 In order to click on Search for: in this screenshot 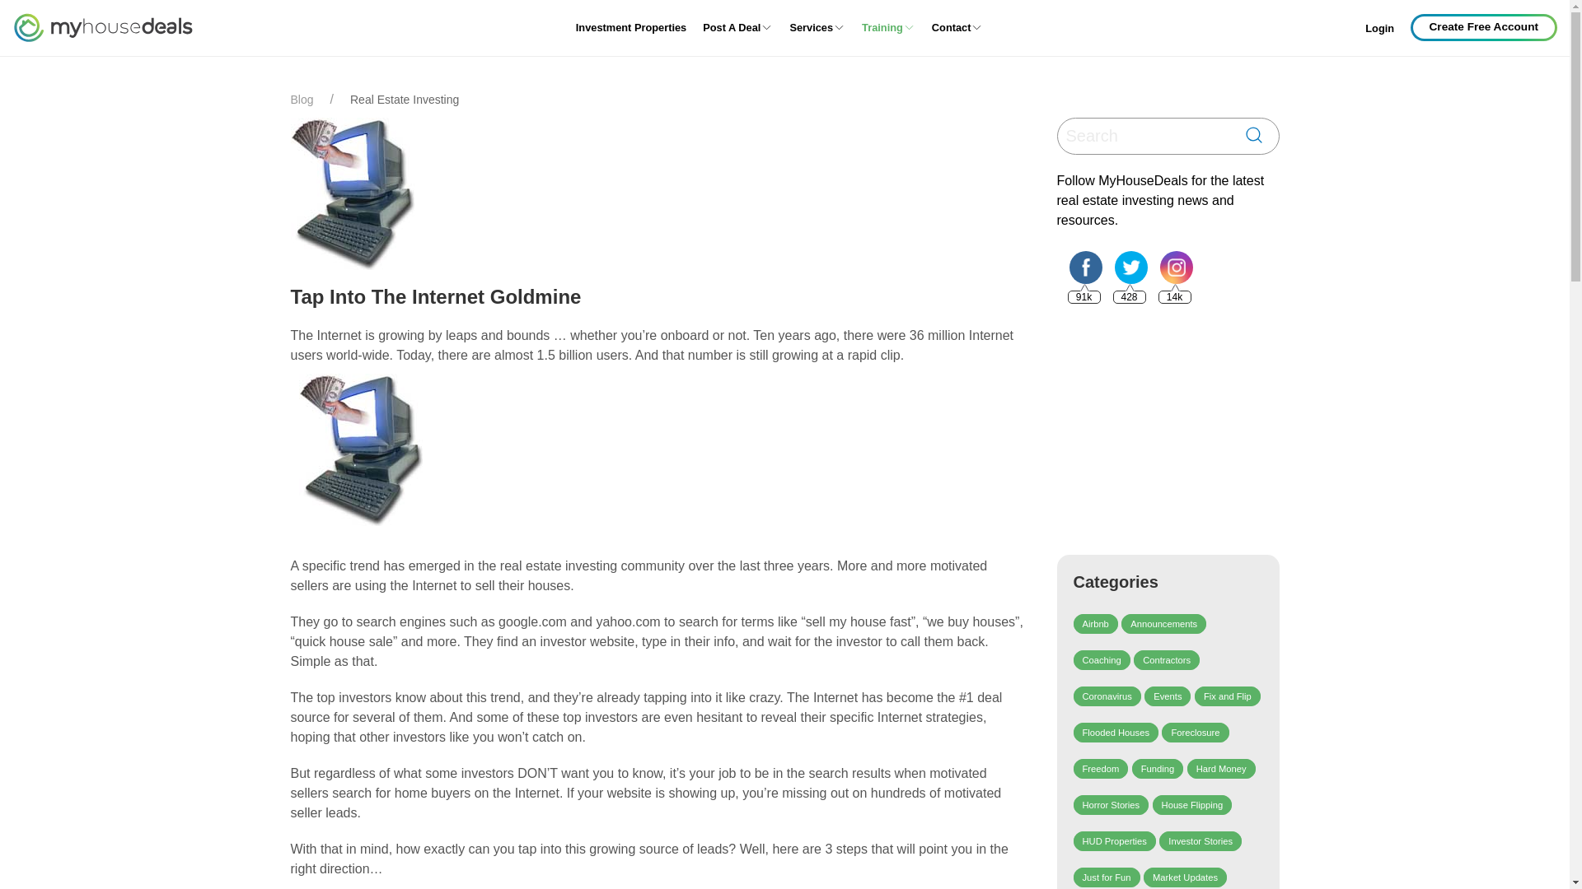, I will do `click(1145, 137)`.